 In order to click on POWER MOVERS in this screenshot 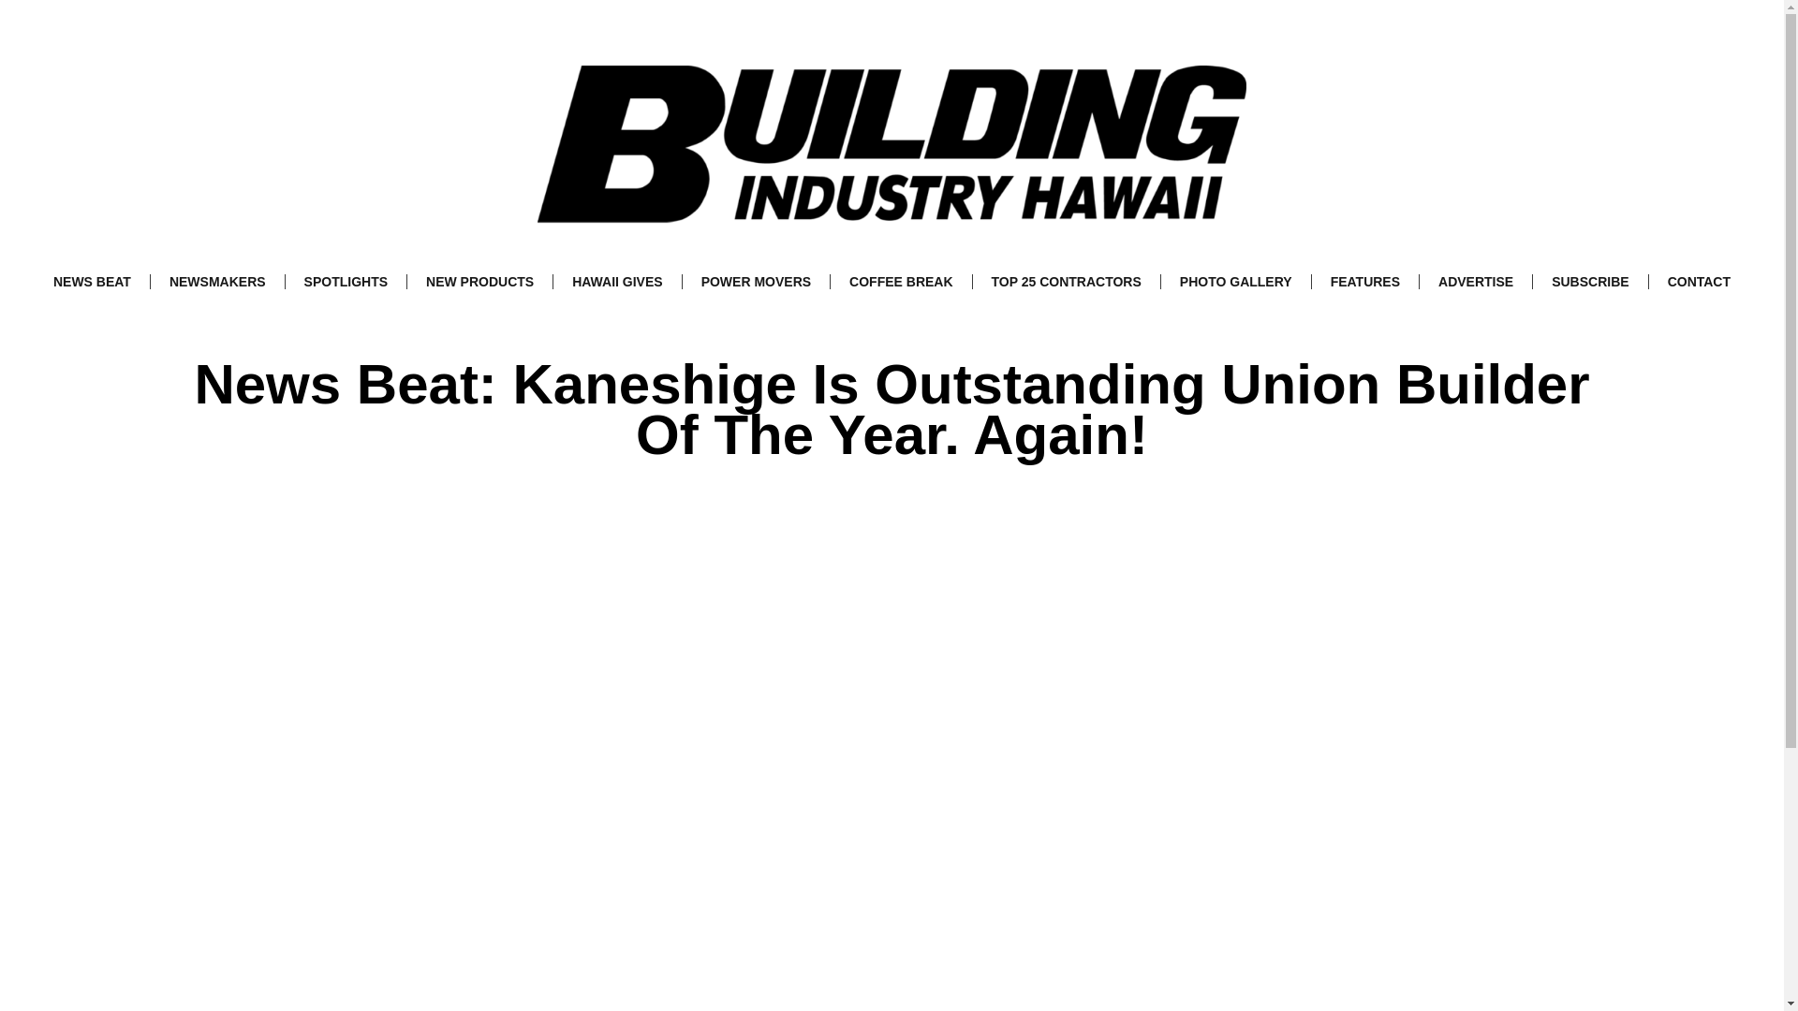, I will do `click(756, 281)`.